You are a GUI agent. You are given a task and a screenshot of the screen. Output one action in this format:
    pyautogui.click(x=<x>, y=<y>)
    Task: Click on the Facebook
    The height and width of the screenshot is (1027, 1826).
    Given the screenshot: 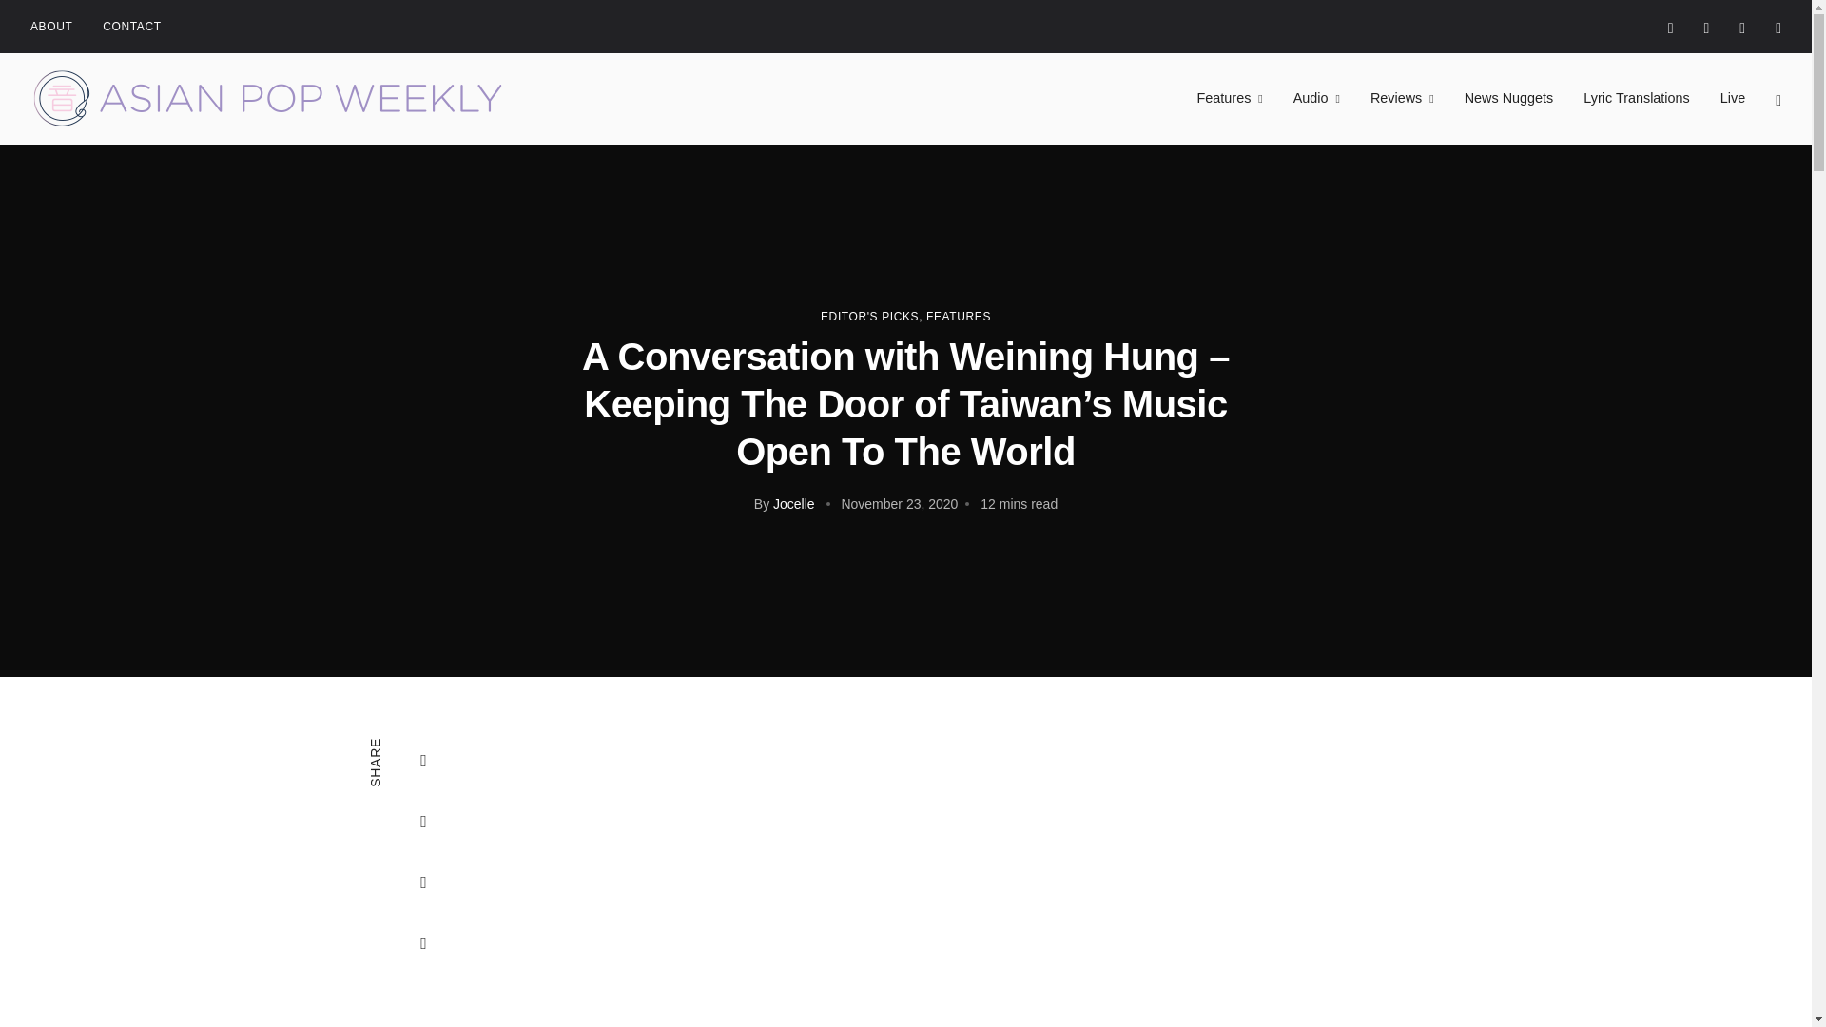 What is the action you would take?
    pyautogui.click(x=424, y=761)
    